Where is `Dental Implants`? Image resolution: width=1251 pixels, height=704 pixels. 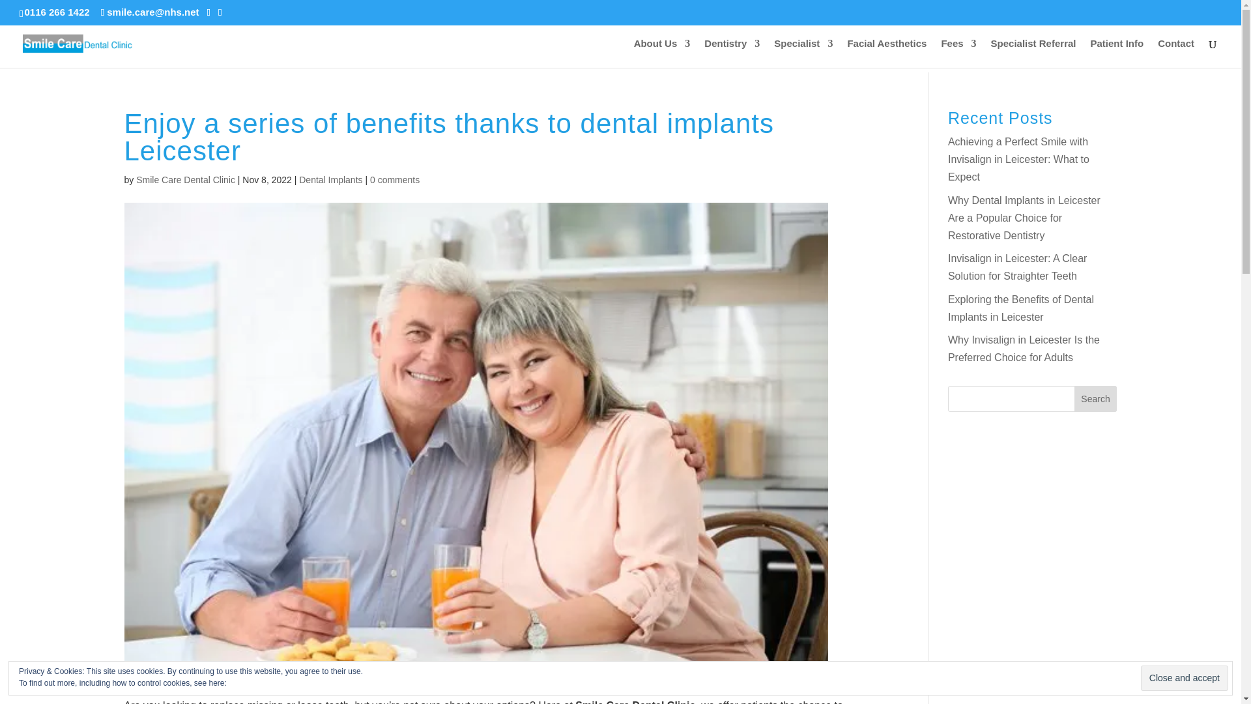 Dental Implants is located at coordinates (330, 180).